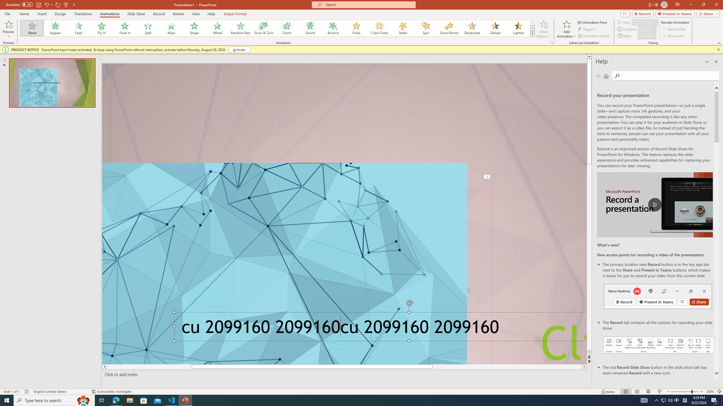  What do you see at coordinates (402, 28) in the screenshot?
I see `Teeter` at bounding box center [402, 28].